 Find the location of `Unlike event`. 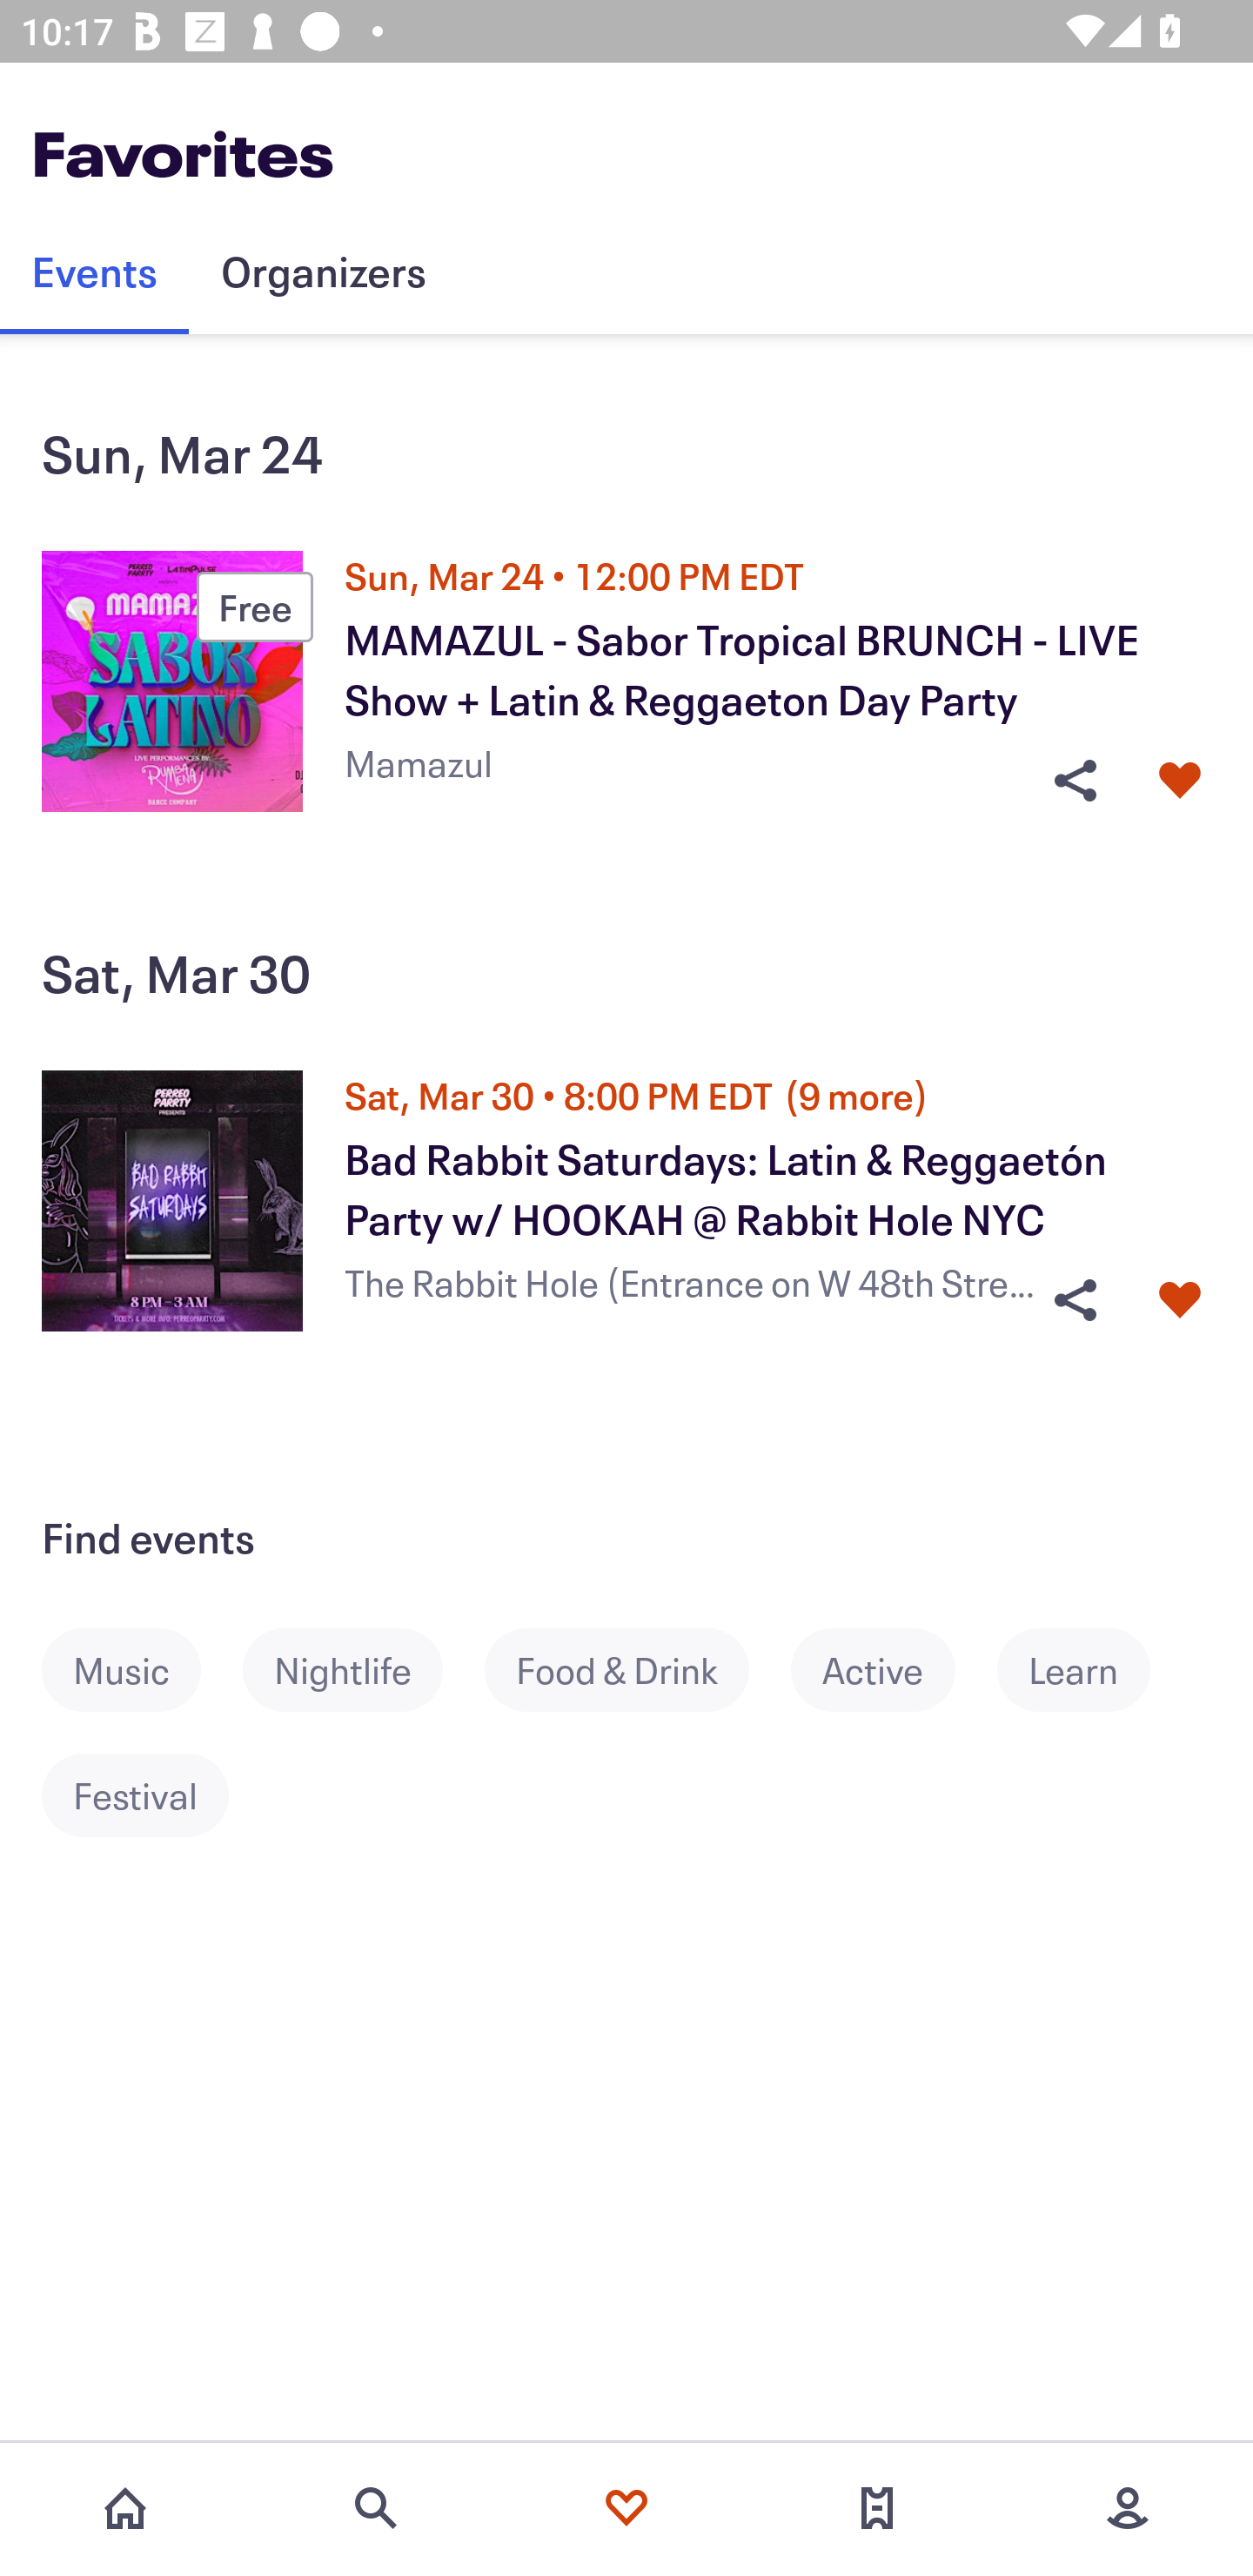

Unlike event is located at coordinates (1180, 1300).